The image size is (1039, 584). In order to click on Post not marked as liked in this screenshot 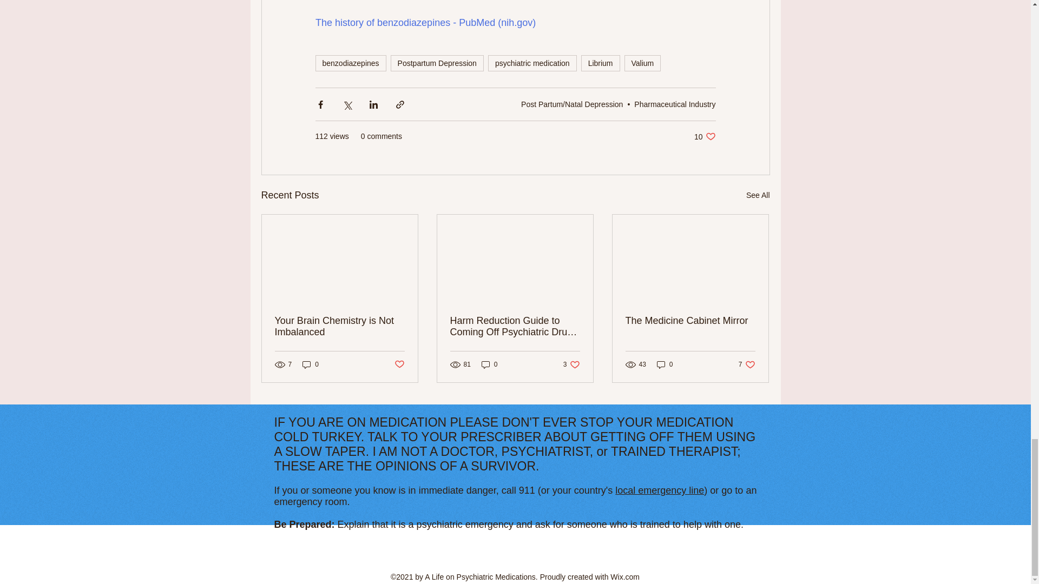, I will do `click(532, 63)`.